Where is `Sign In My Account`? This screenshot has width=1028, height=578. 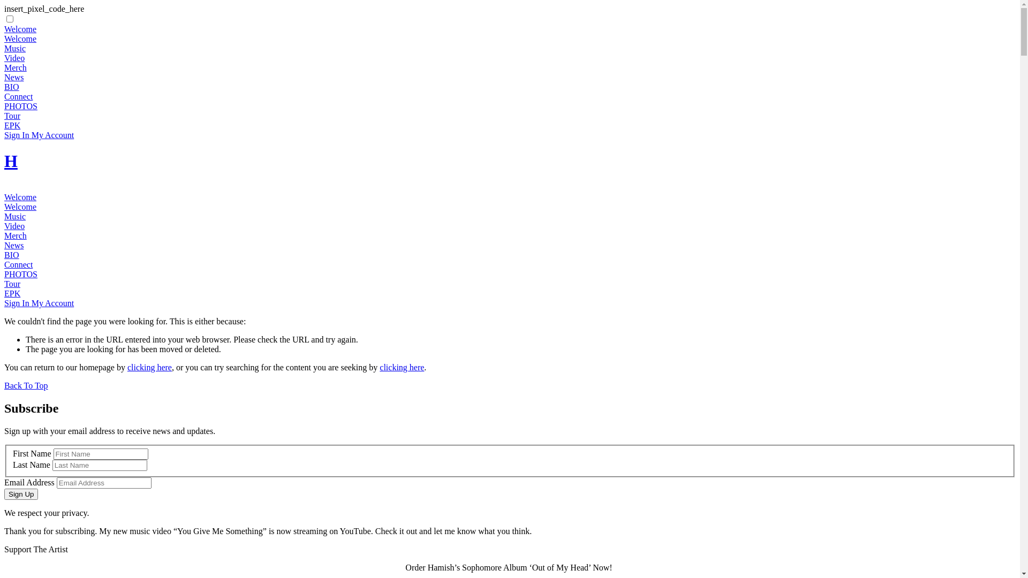 Sign In My Account is located at coordinates (39, 135).